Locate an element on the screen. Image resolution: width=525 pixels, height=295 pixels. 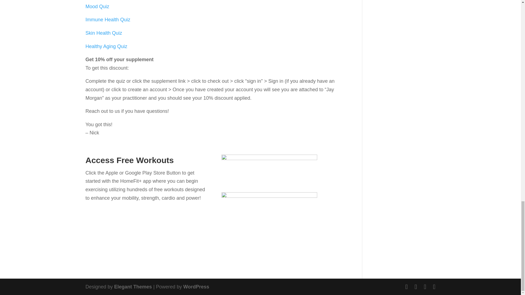
Immune Health Quiz is located at coordinates (108, 20).